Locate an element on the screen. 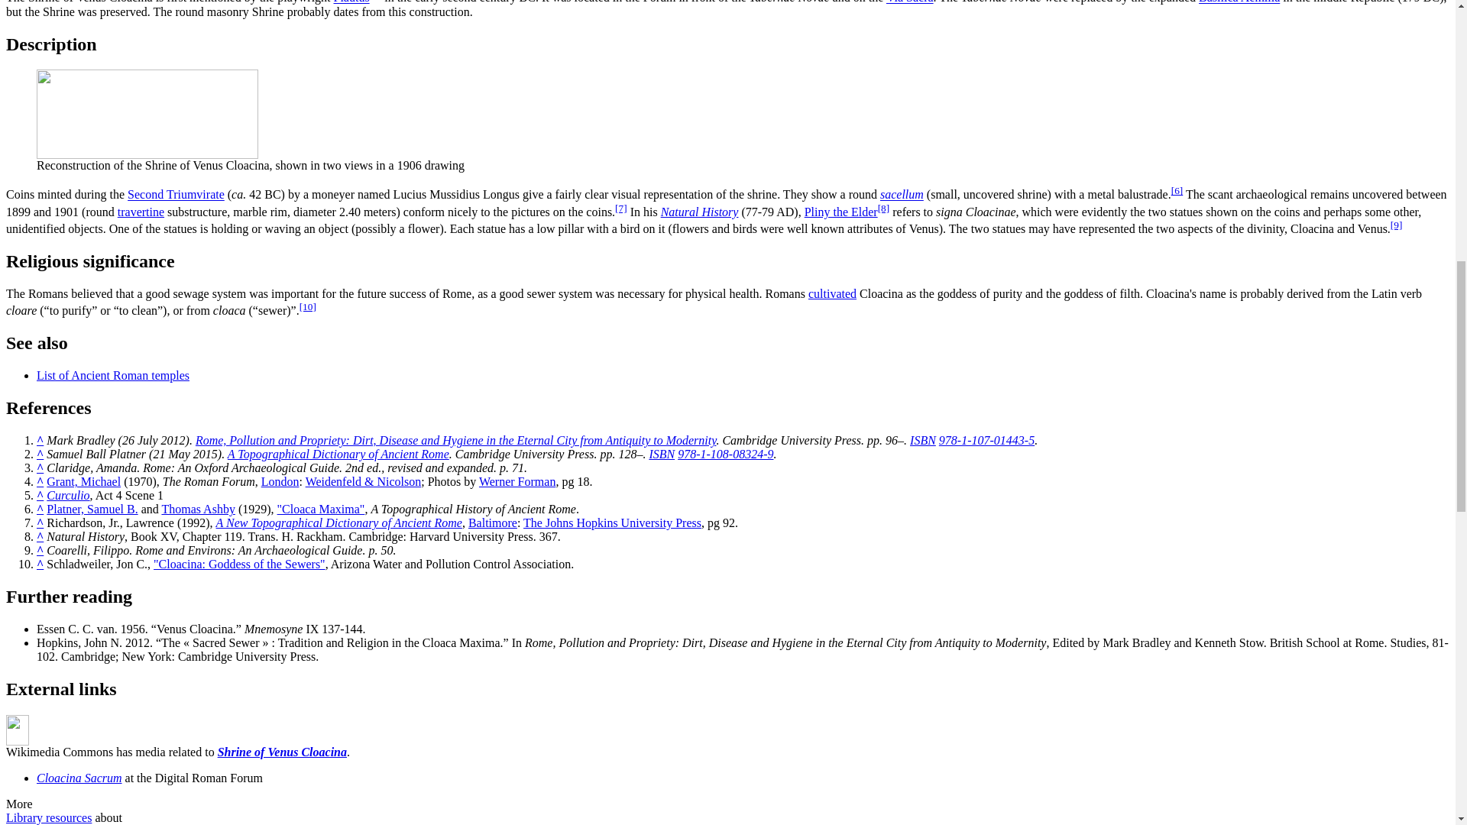 The height and width of the screenshot is (825, 1467). Pliny the Elder is located at coordinates (840, 212).